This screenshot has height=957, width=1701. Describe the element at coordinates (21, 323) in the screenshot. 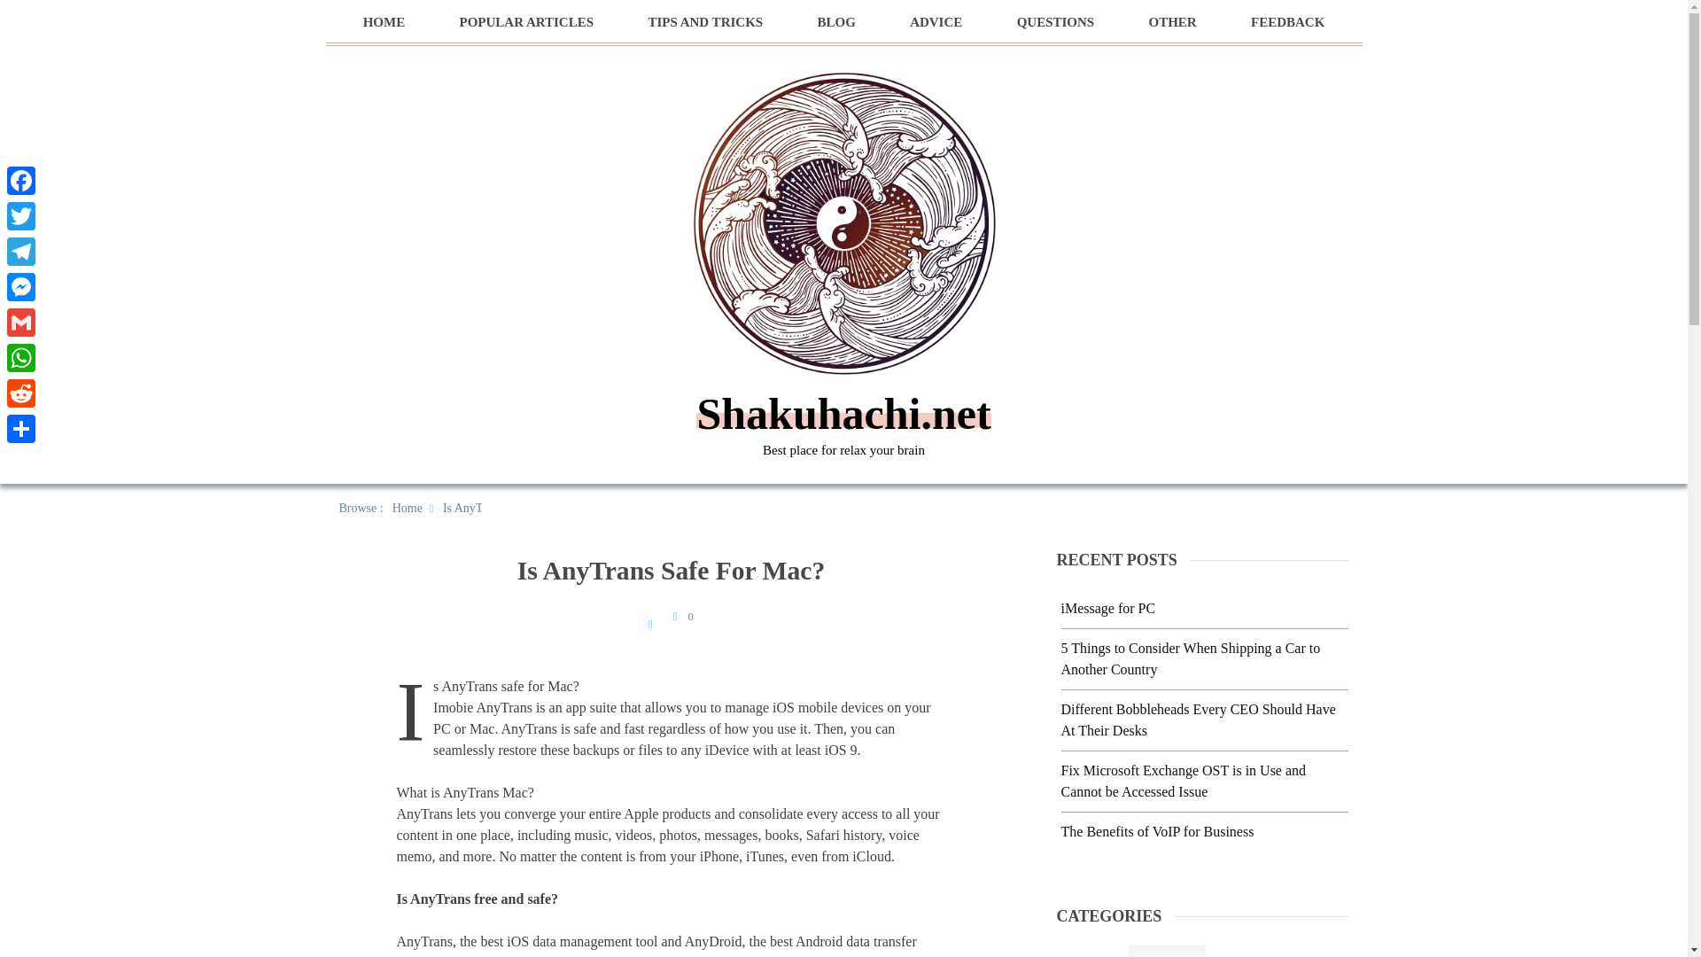

I see `Gmail` at that location.